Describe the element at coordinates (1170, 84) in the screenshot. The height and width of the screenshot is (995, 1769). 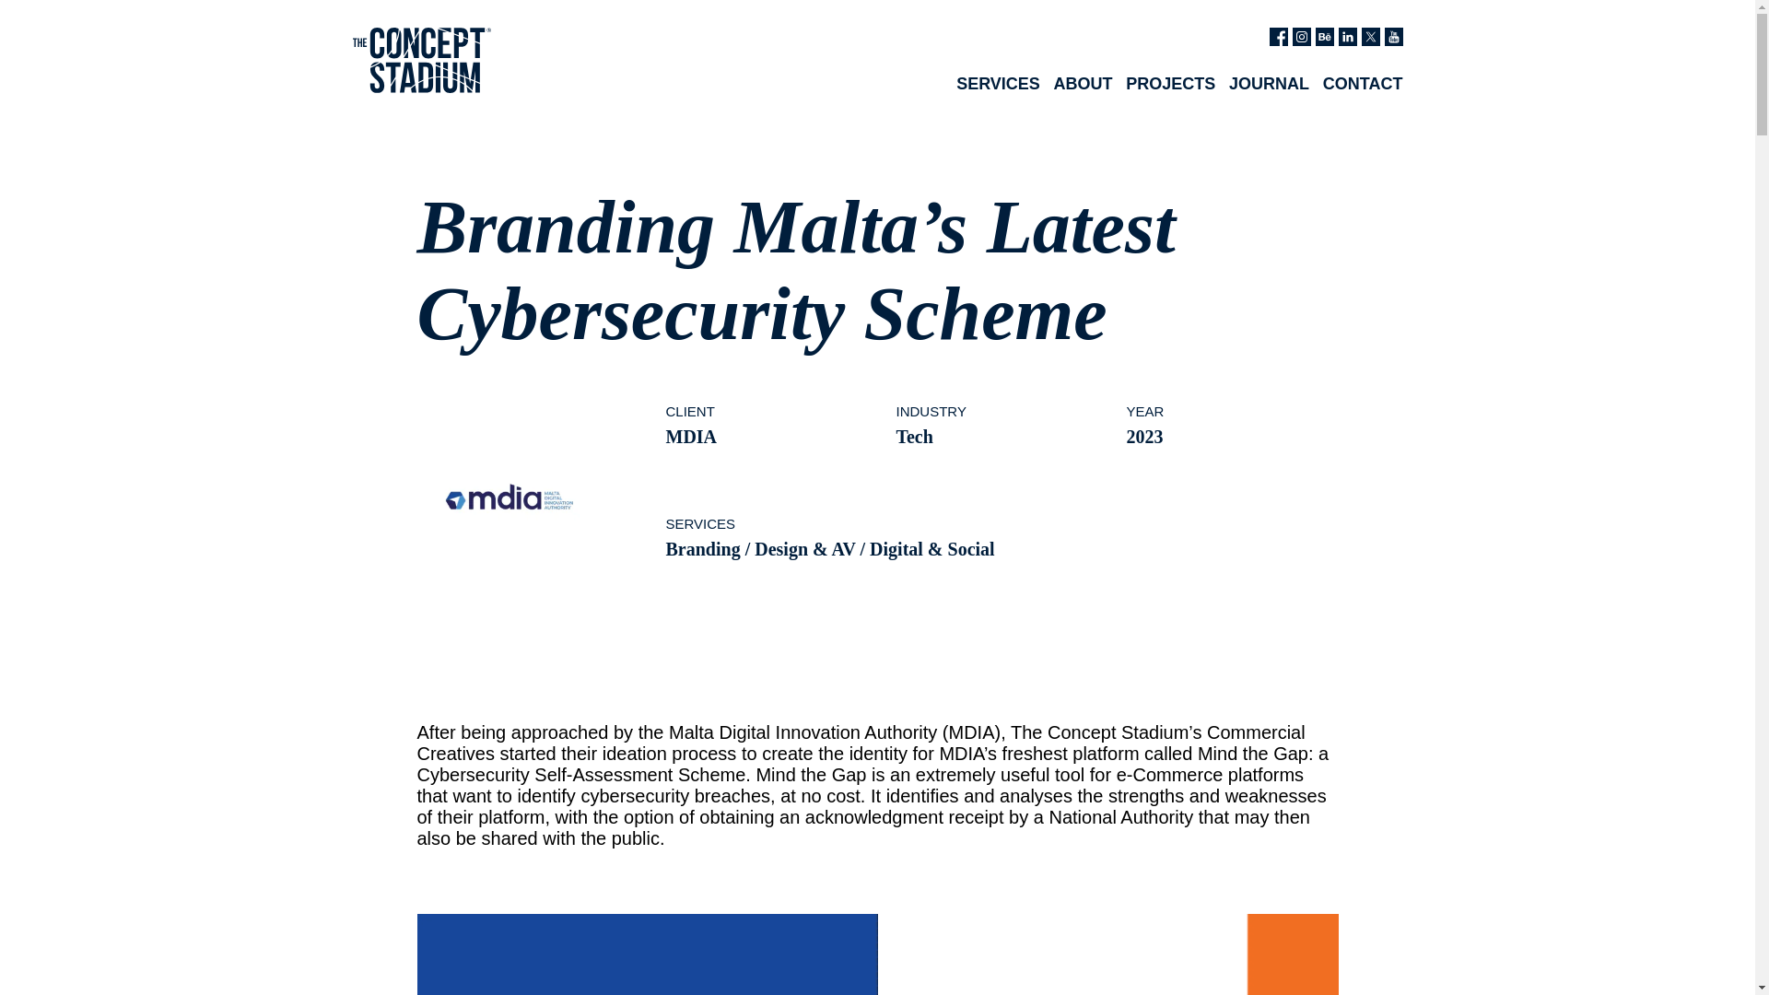
I see `PROJECTS` at that location.